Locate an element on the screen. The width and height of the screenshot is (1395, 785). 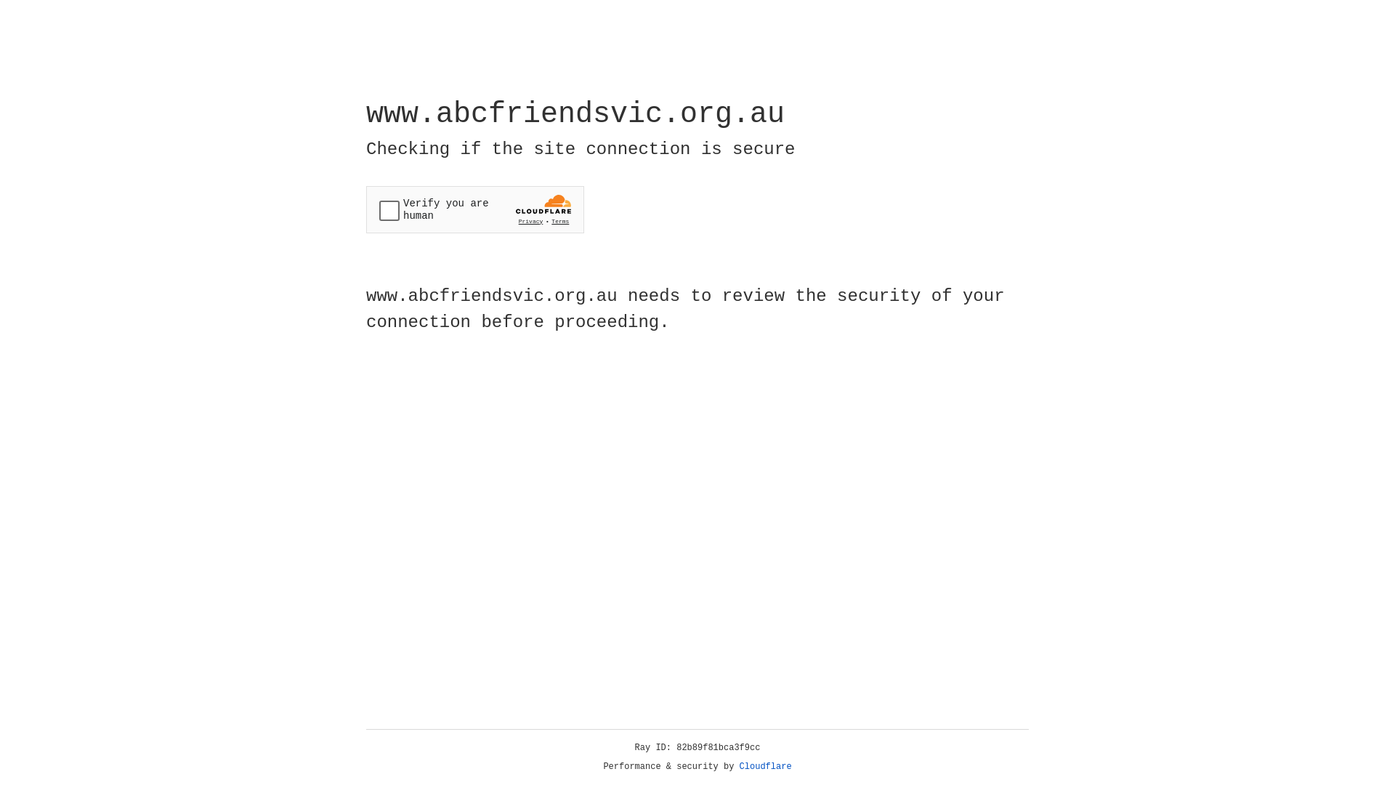
Cloudflare is located at coordinates (766, 767).